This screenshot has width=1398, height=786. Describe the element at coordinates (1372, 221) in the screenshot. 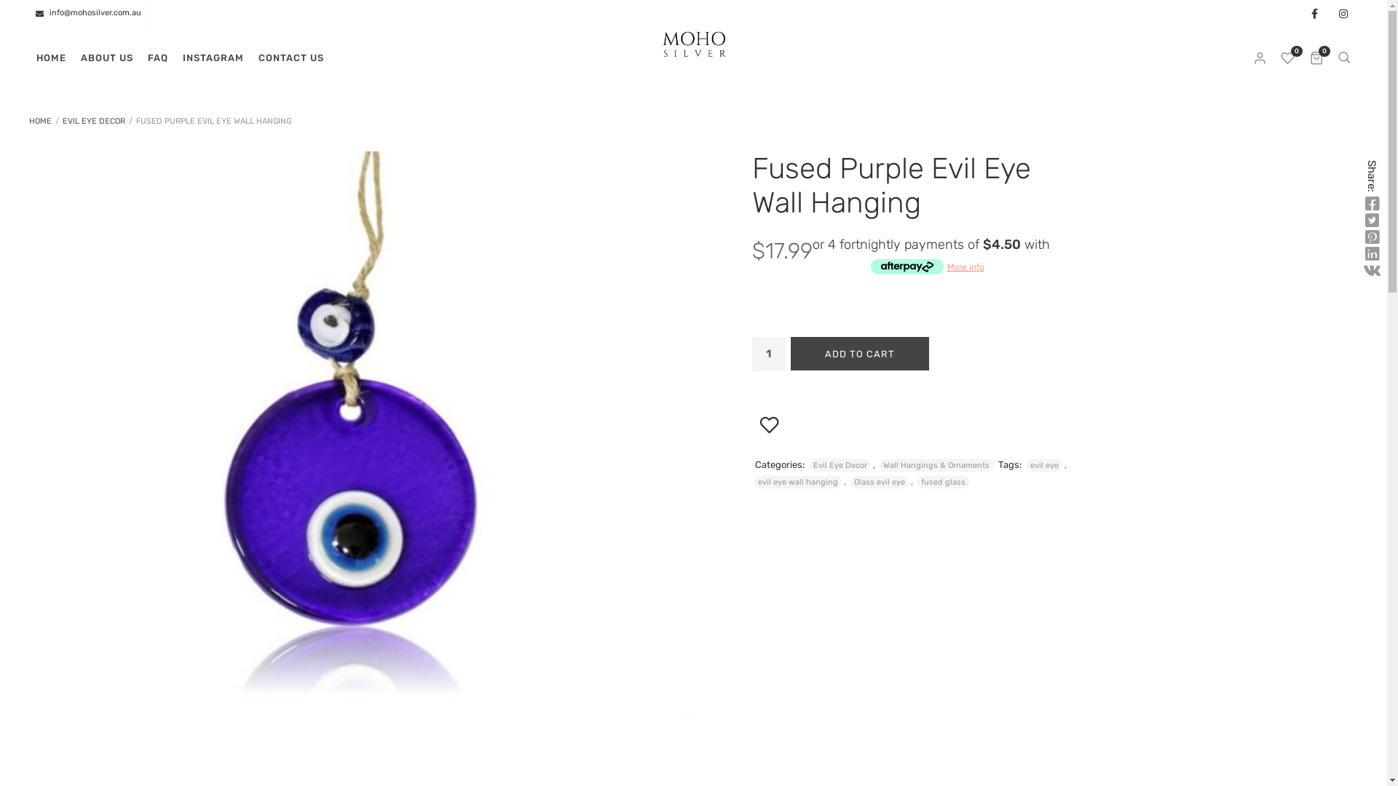

I see `Share on Twitter` at that location.